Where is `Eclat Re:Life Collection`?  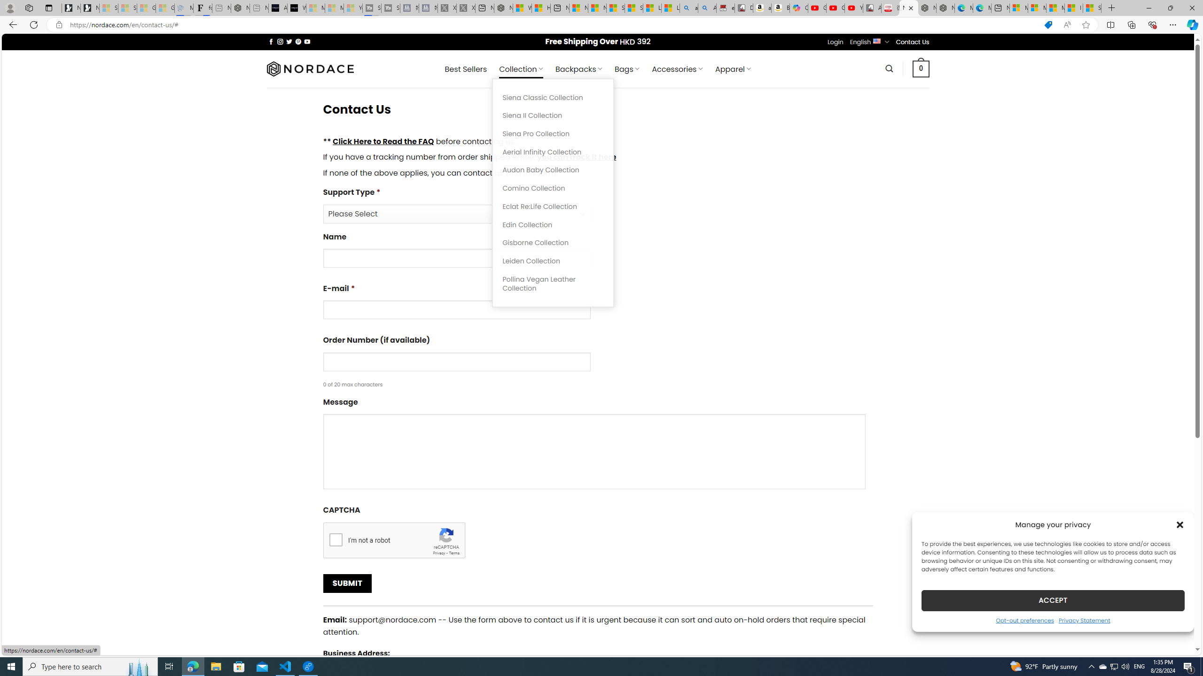 Eclat Re:Life Collection is located at coordinates (553, 207).